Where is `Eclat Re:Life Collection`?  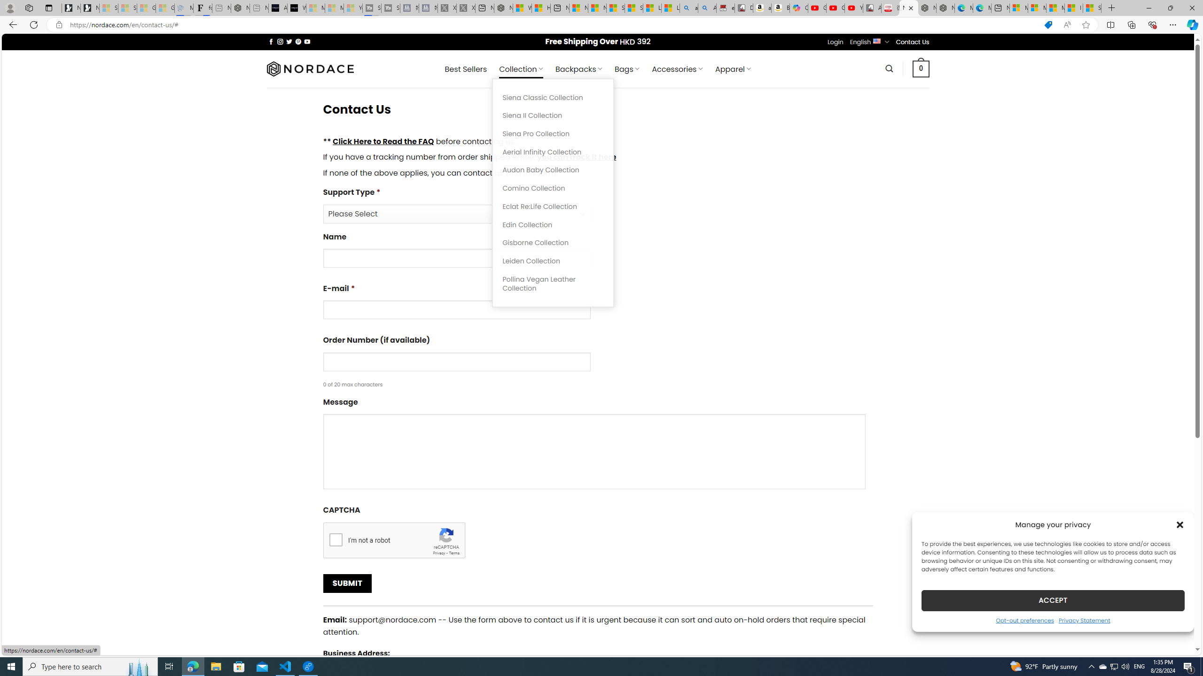 Eclat Re:Life Collection is located at coordinates (553, 207).